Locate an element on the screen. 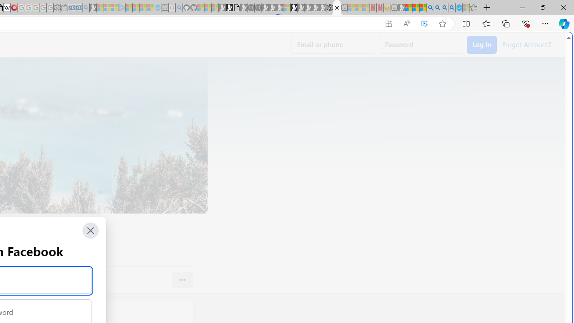 The height and width of the screenshot is (323, 574). Email or phone is located at coordinates (333, 45).